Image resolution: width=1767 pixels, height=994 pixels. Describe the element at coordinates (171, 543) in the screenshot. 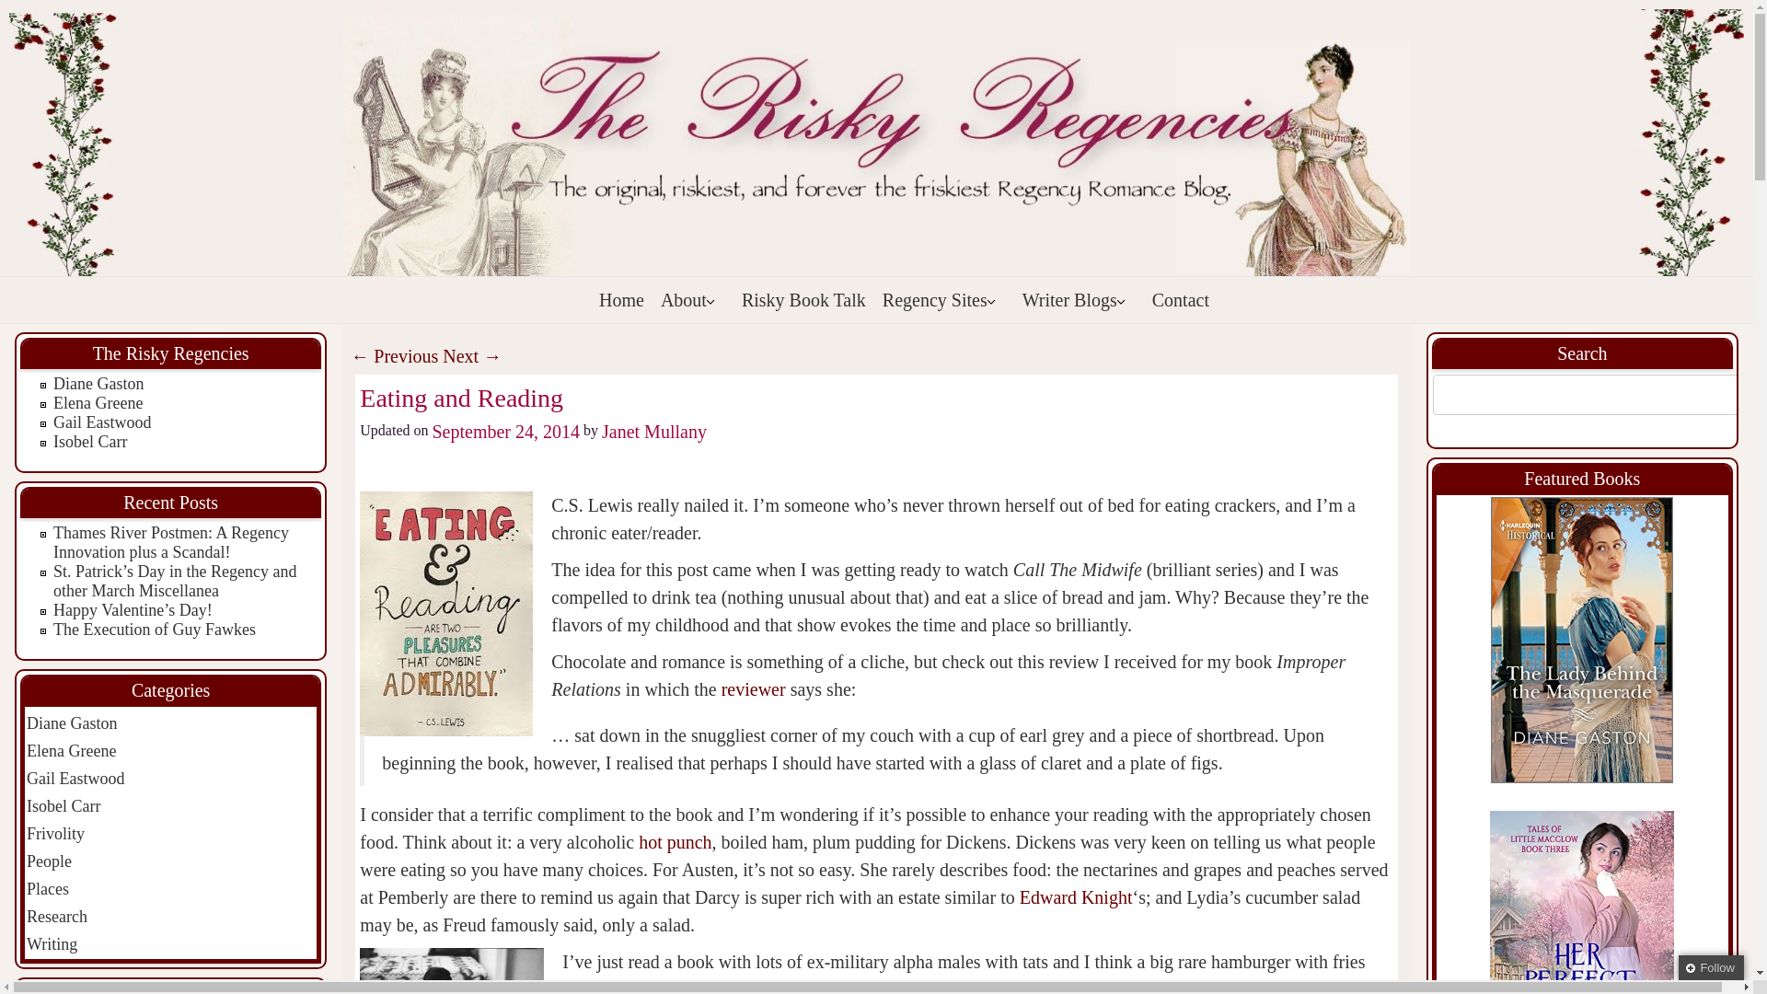

I see `Thames River Postmen: A Regency Innovation plus a Scandal!` at that location.